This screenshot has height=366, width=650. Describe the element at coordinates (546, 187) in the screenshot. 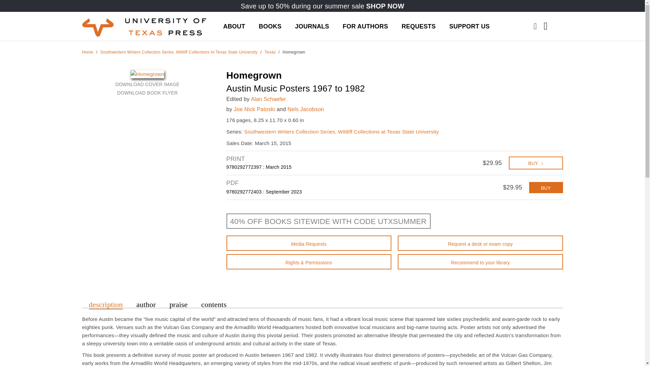

I see `eBook` at that location.